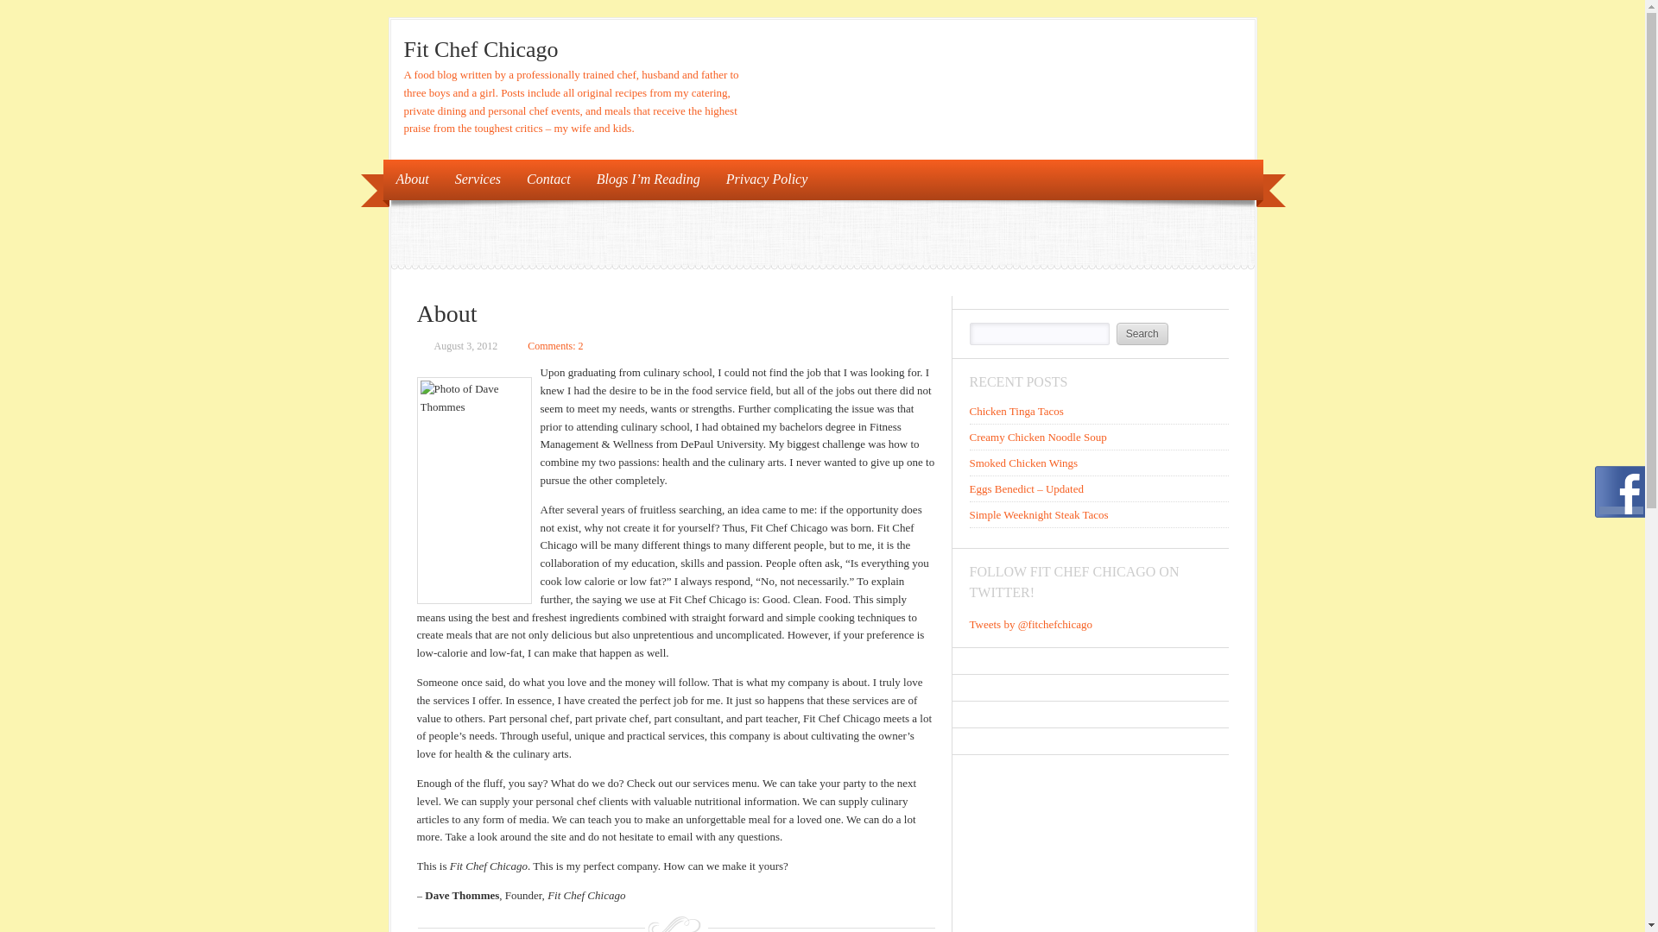  I want to click on Chicken Tinga Tacos, so click(1016, 411).